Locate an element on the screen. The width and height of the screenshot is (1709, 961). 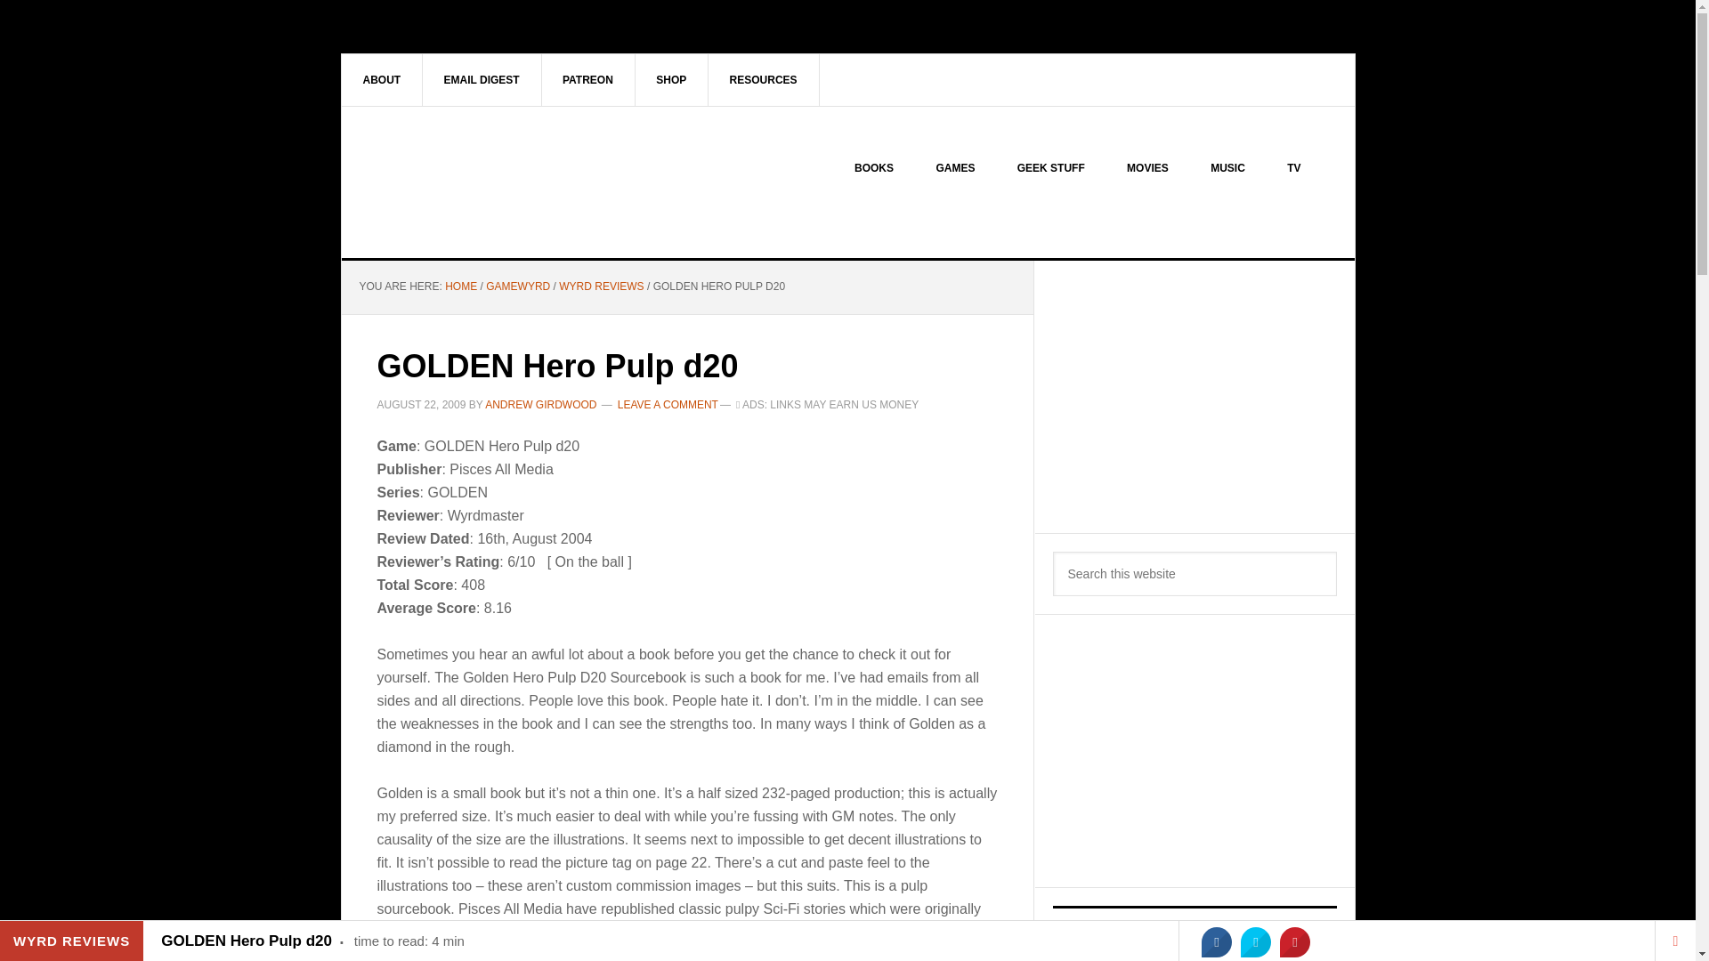
MUSIC is located at coordinates (1227, 167).